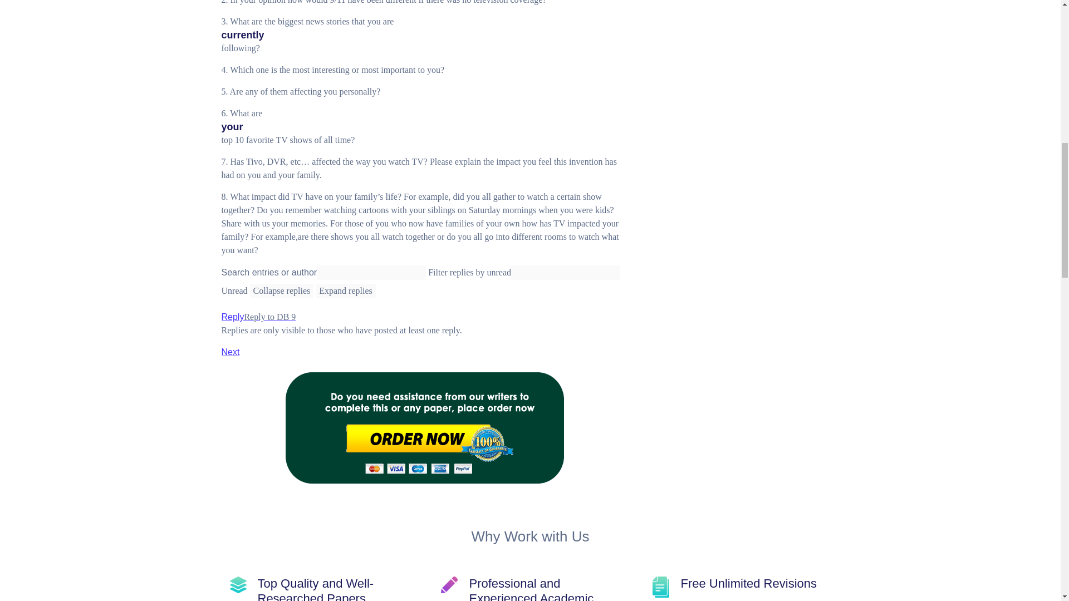  Describe the element at coordinates (258, 316) in the screenshot. I see `ReplyReply to DB 9` at that location.